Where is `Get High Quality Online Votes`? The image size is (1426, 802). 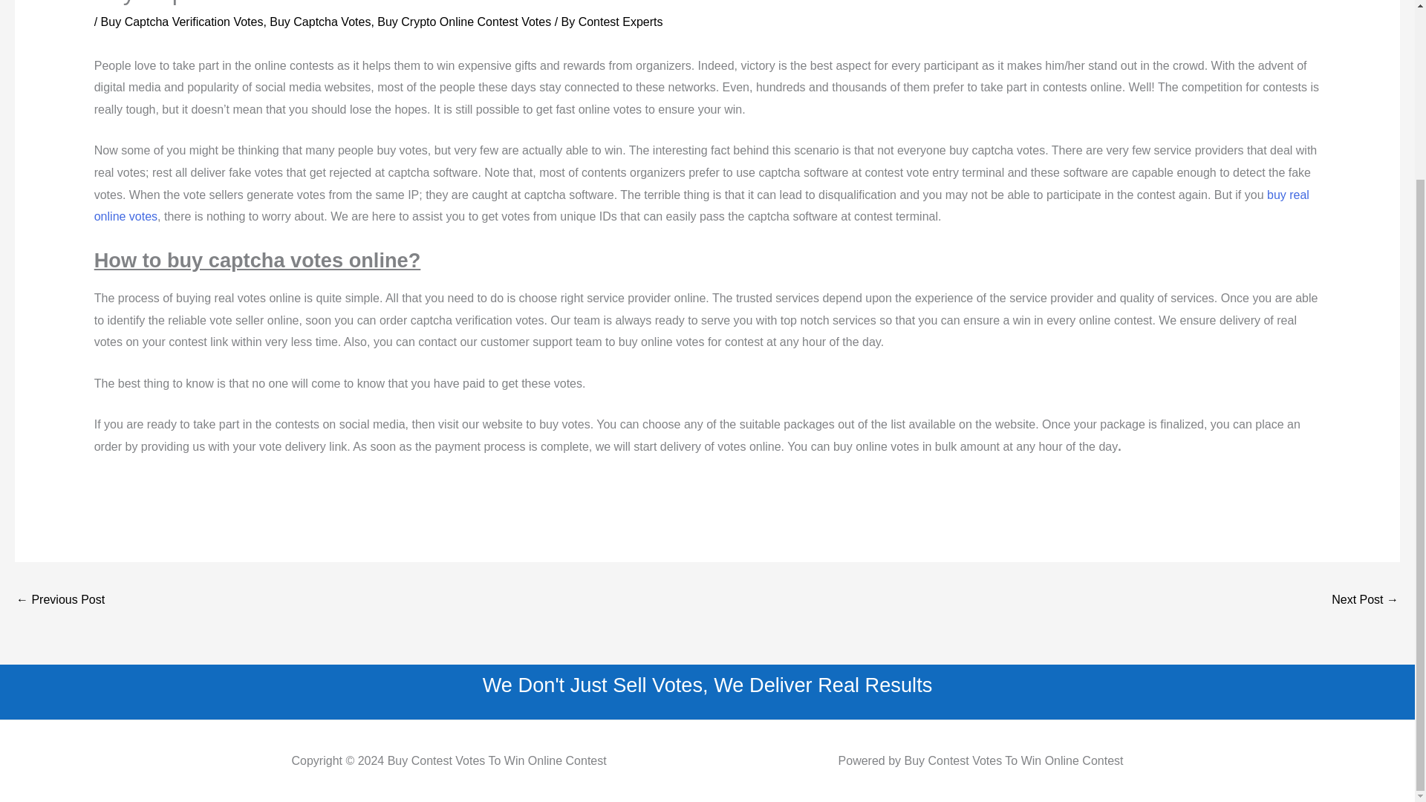 Get High Quality Online Votes is located at coordinates (59, 601).